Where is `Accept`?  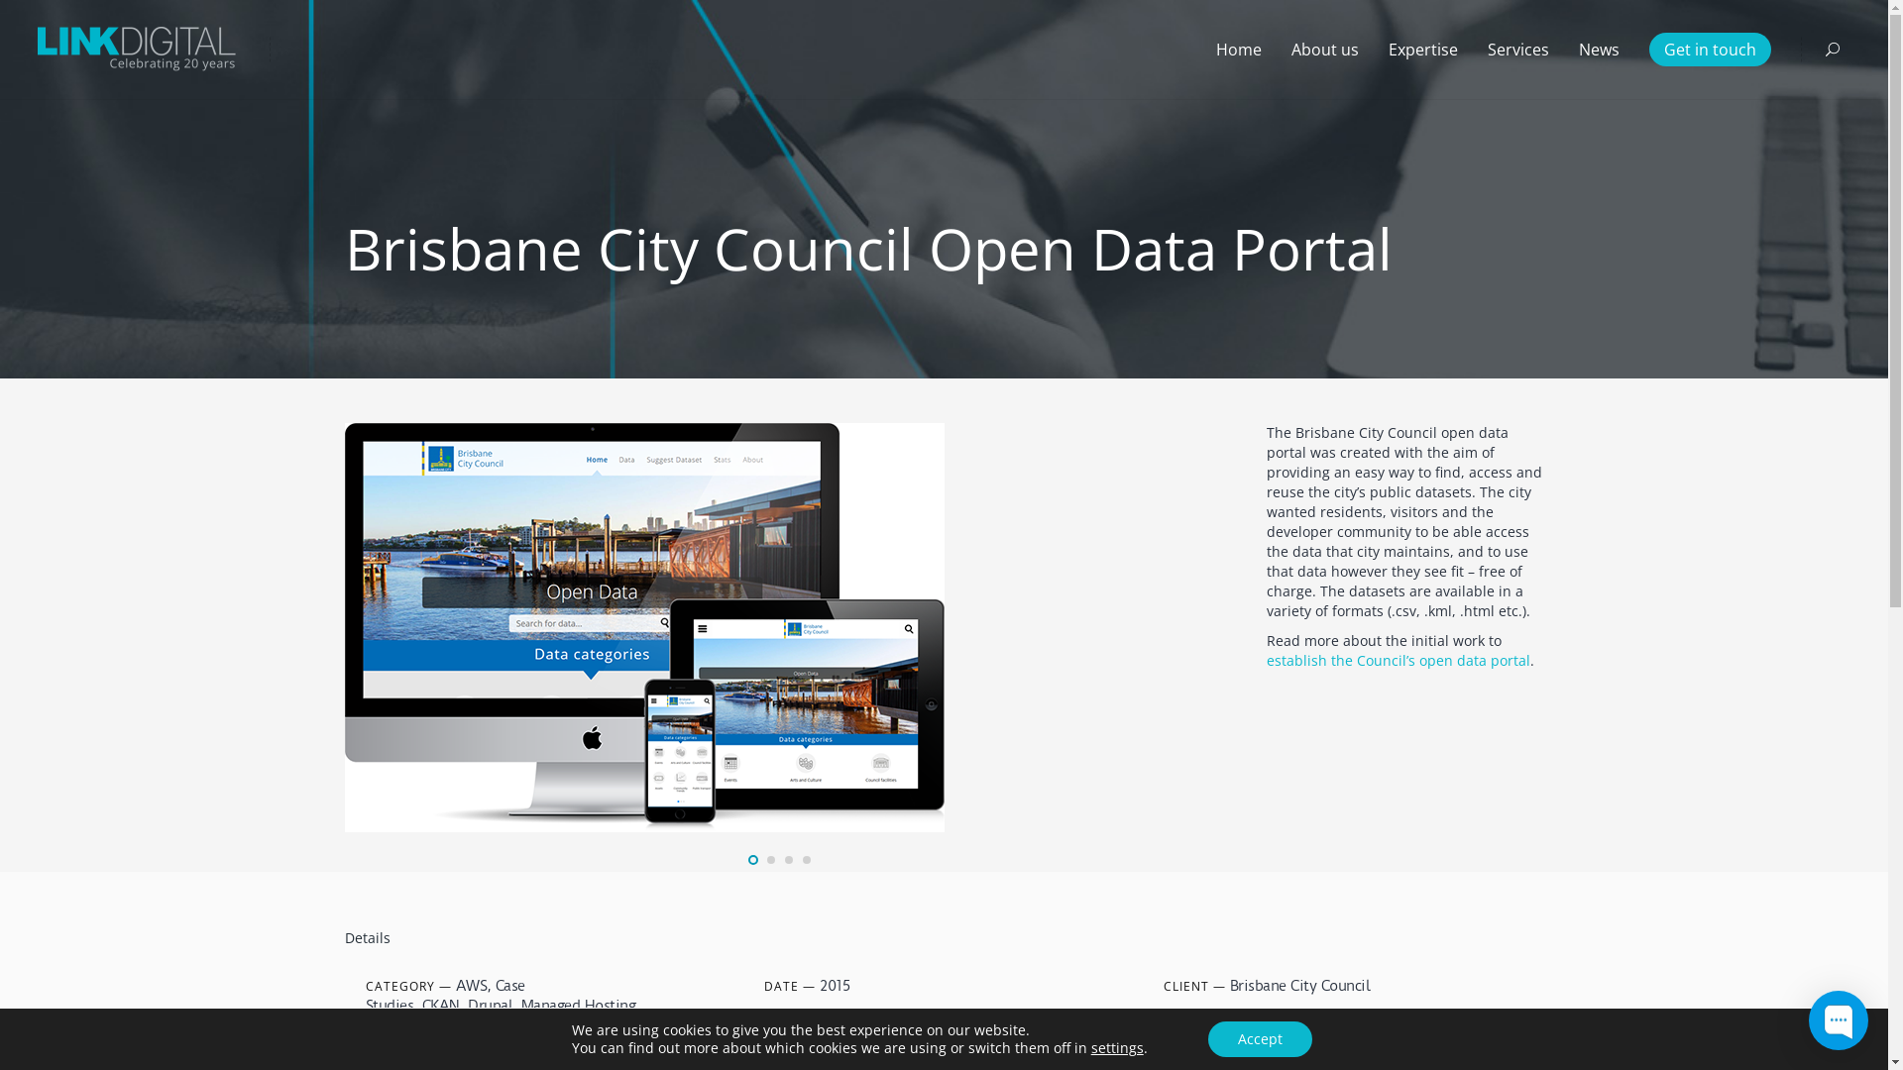 Accept is located at coordinates (1261, 1039).